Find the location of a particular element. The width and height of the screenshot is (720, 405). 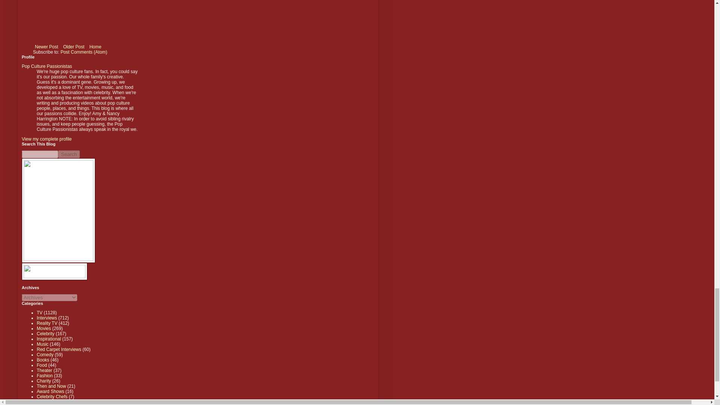

Home is located at coordinates (95, 47).